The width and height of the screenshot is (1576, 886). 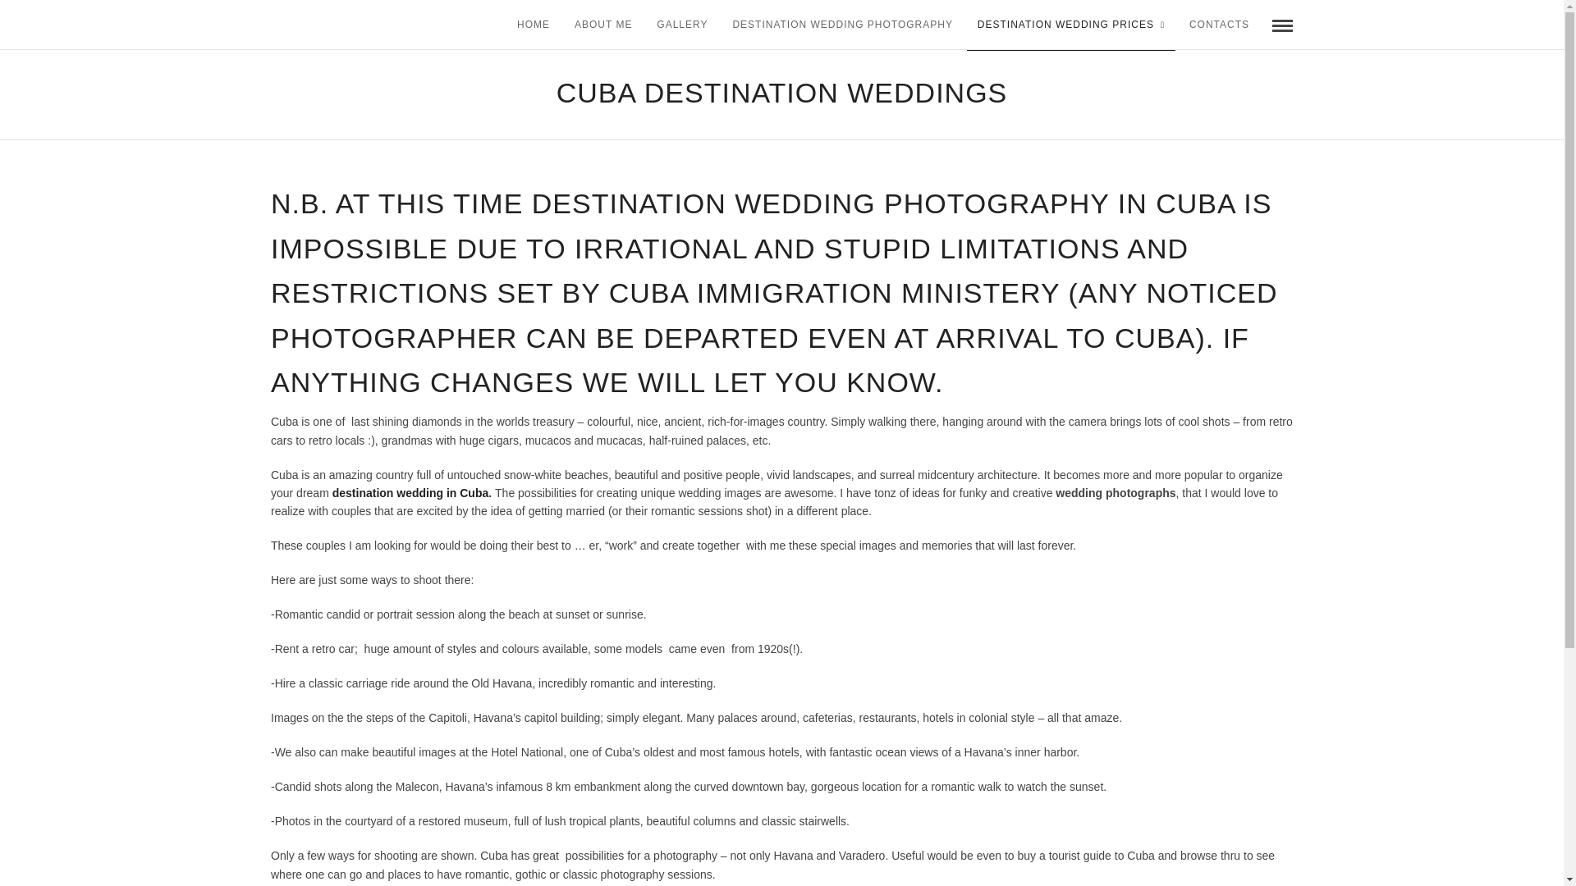 What do you see at coordinates (603, 25) in the screenshot?
I see `ABOUT ME` at bounding box center [603, 25].